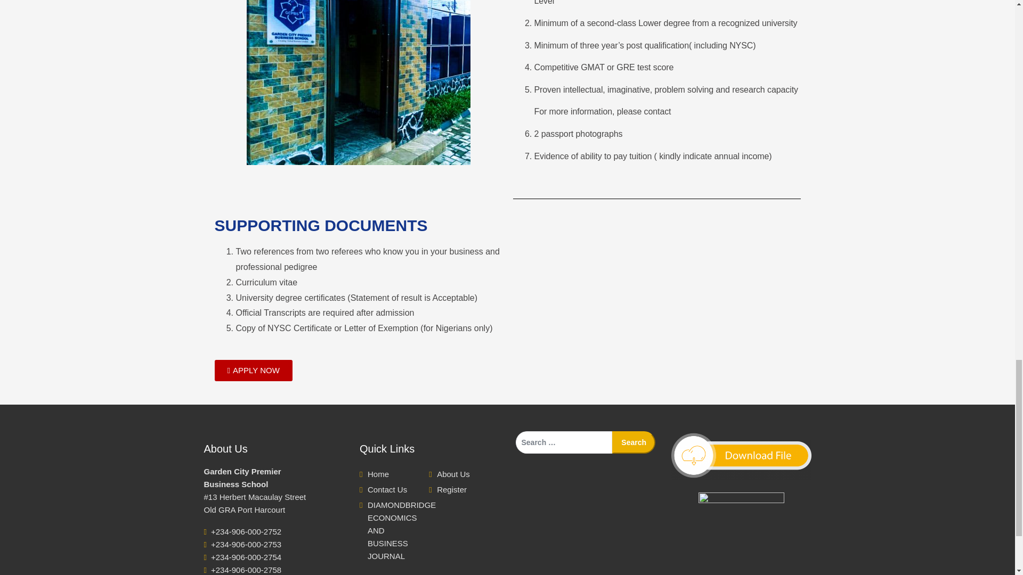 The width and height of the screenshot is (1023, 575). What do you see at coordinates (378, 474) in the screenshot?
I see `Home` at bounding box center [378, 474].